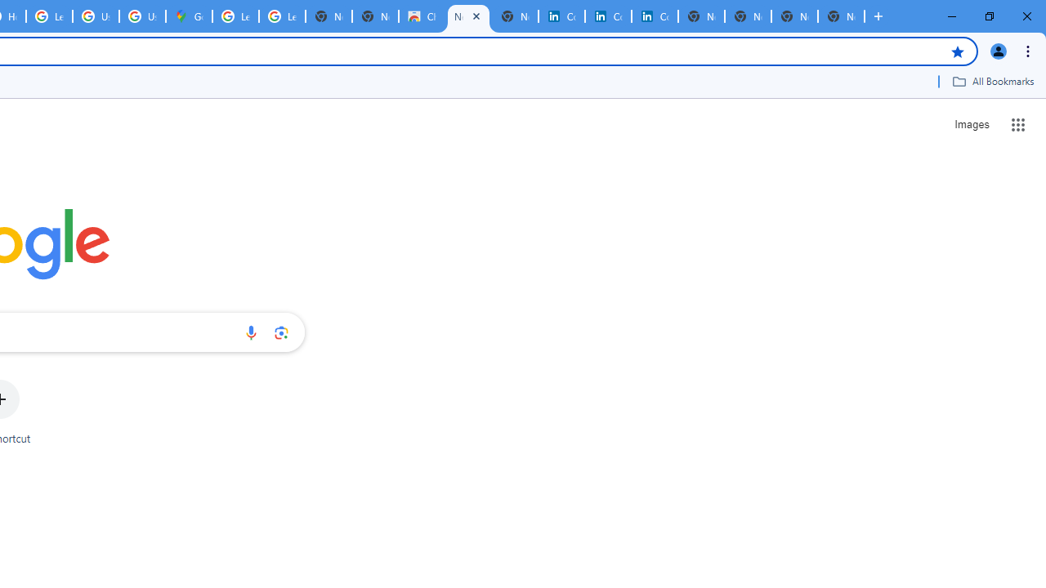 Image resolution: width=1046 pixels, height=588 pixels. Describe the element at coordinates (993, 81) in the screenshot. I see `All Bookmarks` at that location.